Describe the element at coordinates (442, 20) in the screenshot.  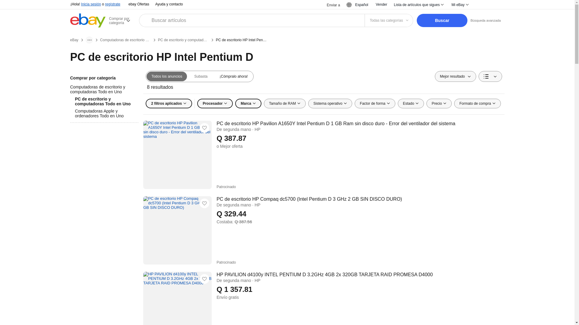
I see `Buscar` at that location.